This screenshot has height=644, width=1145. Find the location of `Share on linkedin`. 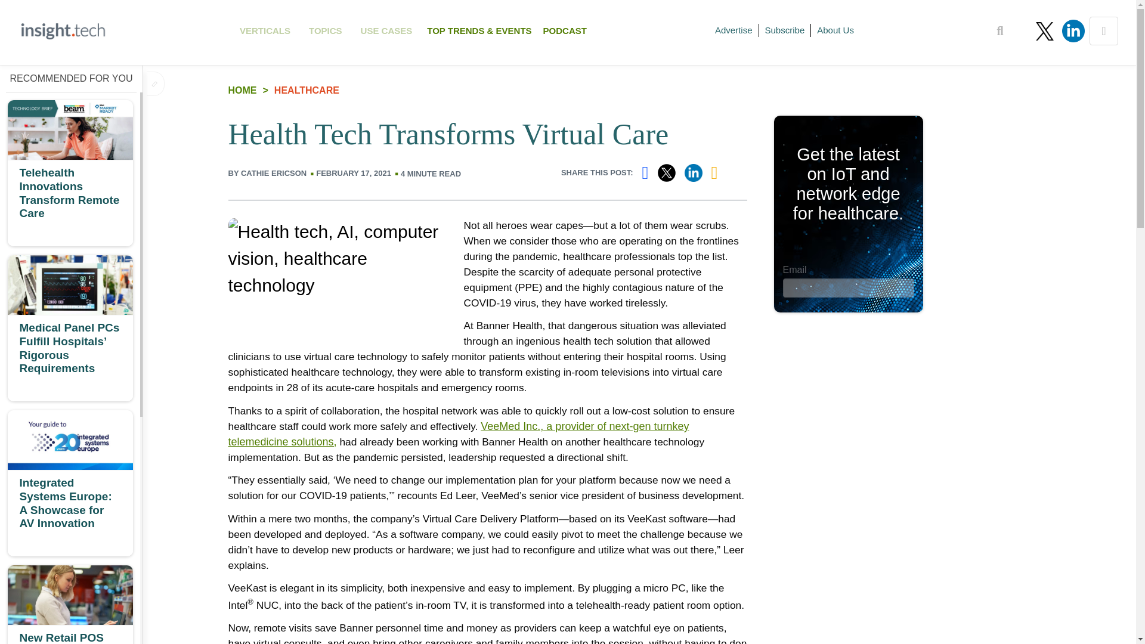

Share on linkedin is located at coordinates (326, 30).